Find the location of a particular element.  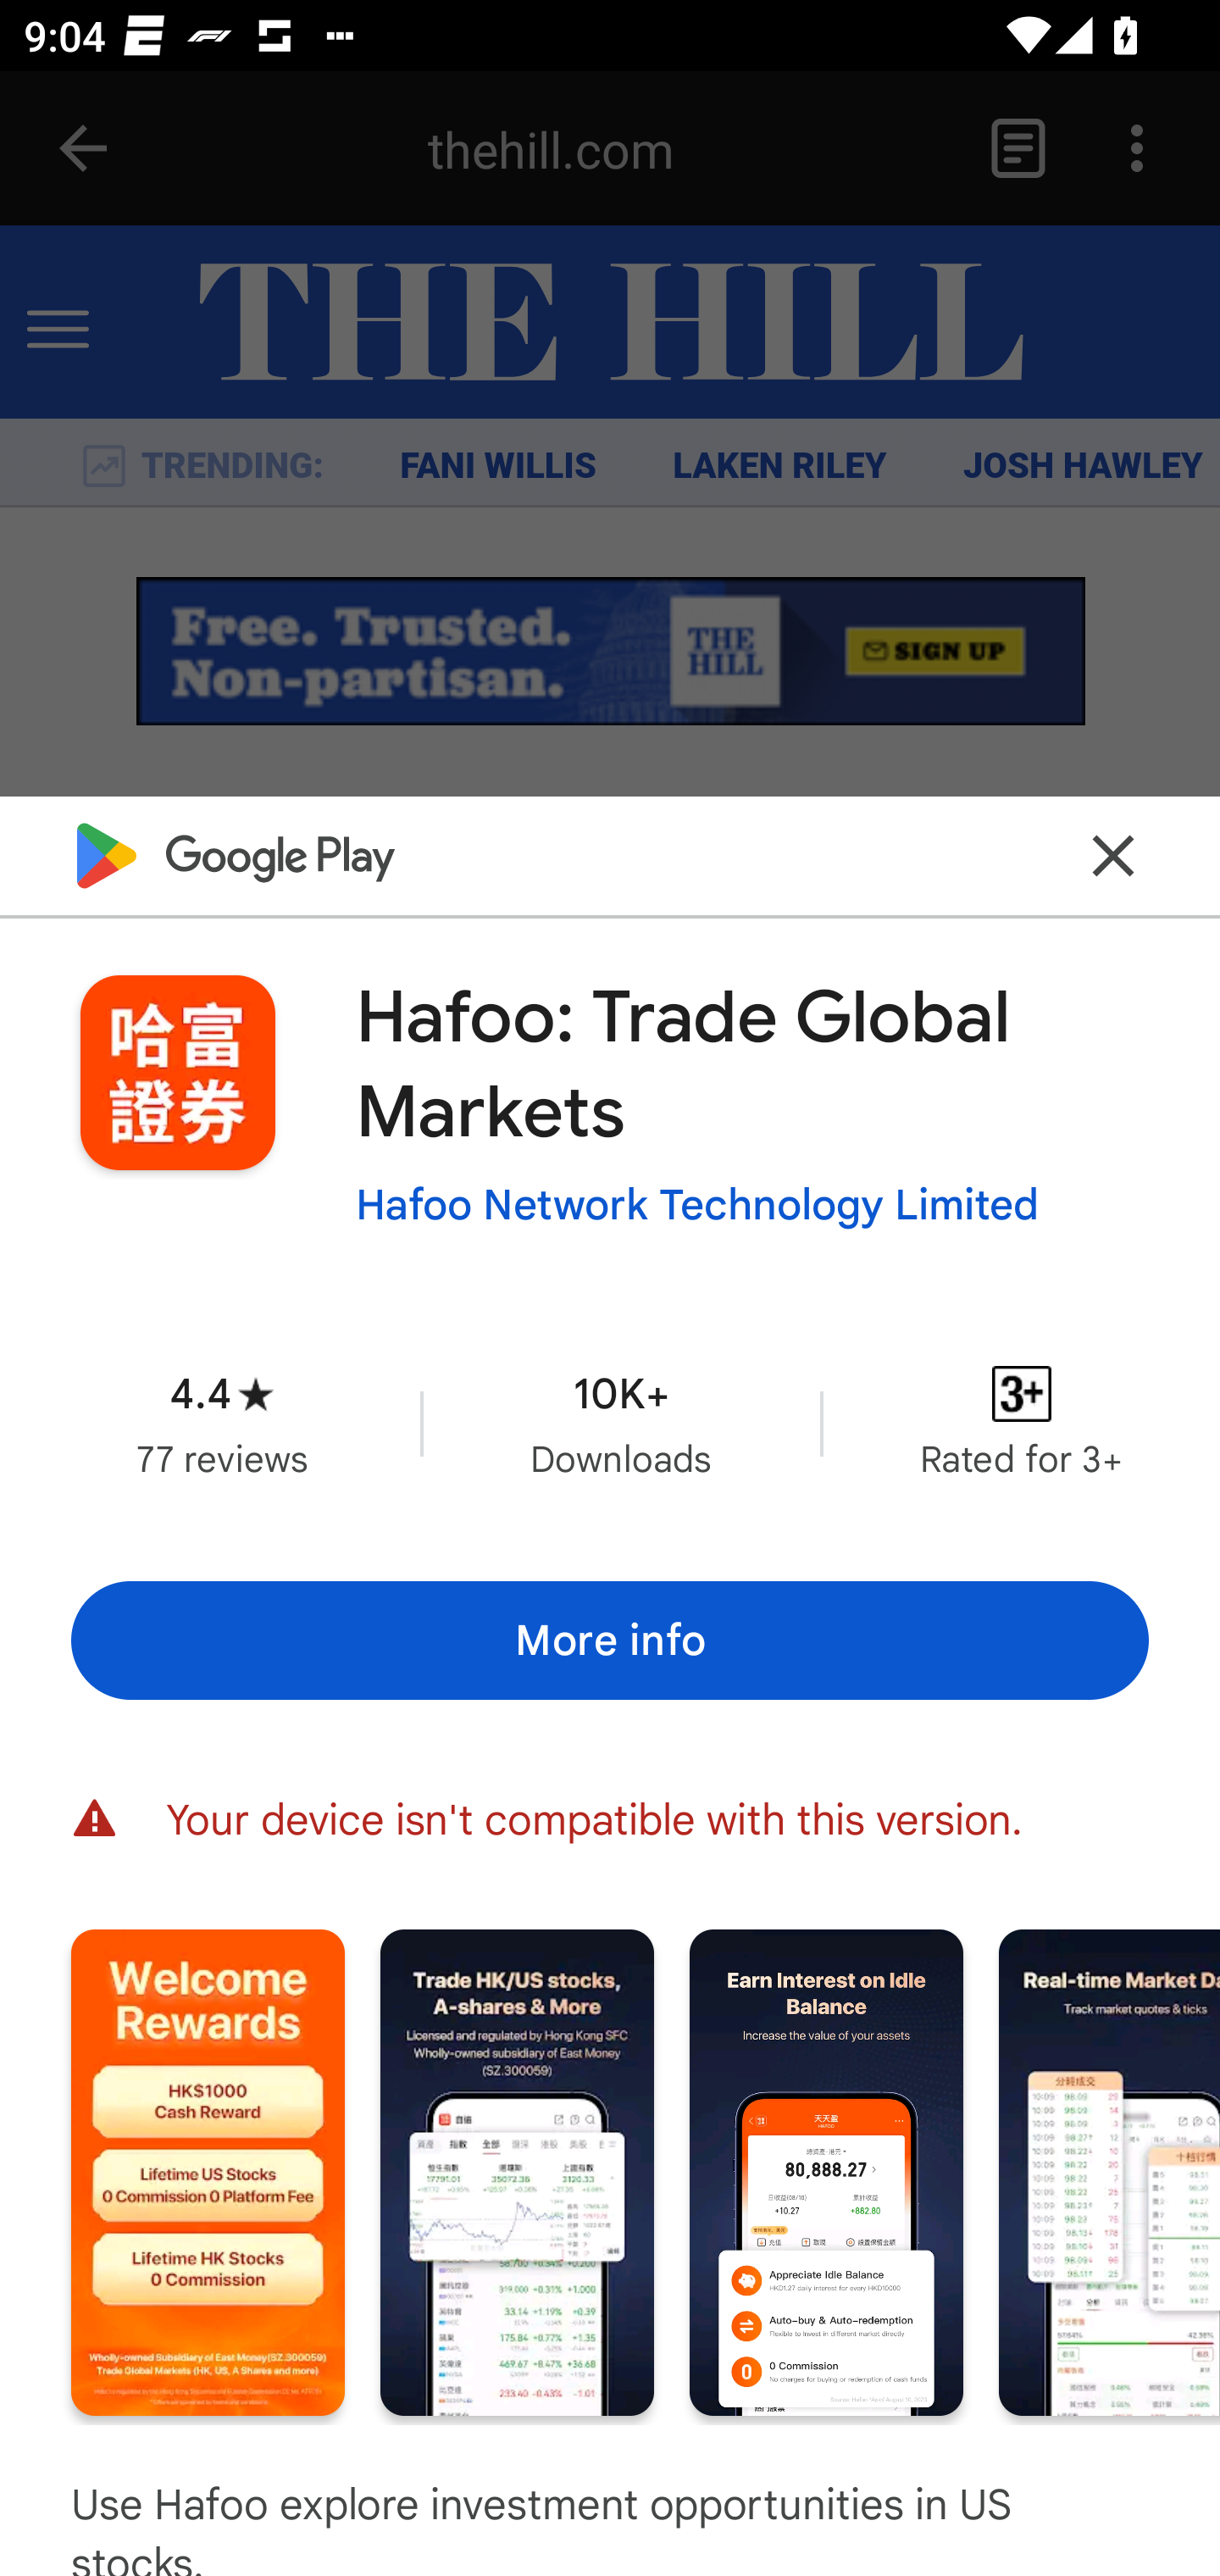

Screenshot "4" of "8" is located at coordinates (1110, 2173).